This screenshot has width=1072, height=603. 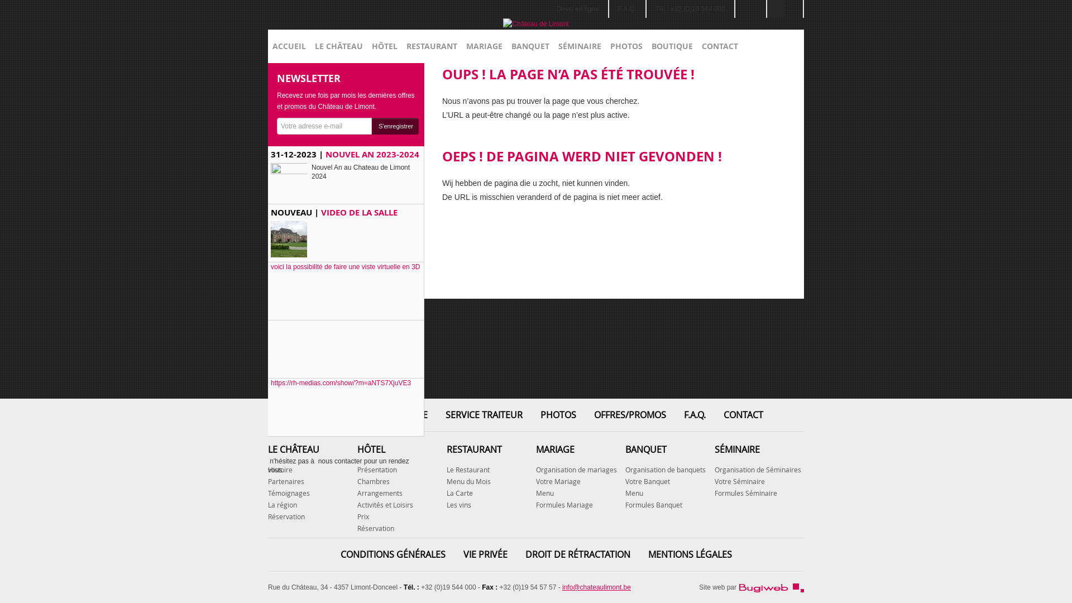 I want to click on https://rh-medias.com/show/?m=aNTS7XjuVE3, so click(x=346, y=408).